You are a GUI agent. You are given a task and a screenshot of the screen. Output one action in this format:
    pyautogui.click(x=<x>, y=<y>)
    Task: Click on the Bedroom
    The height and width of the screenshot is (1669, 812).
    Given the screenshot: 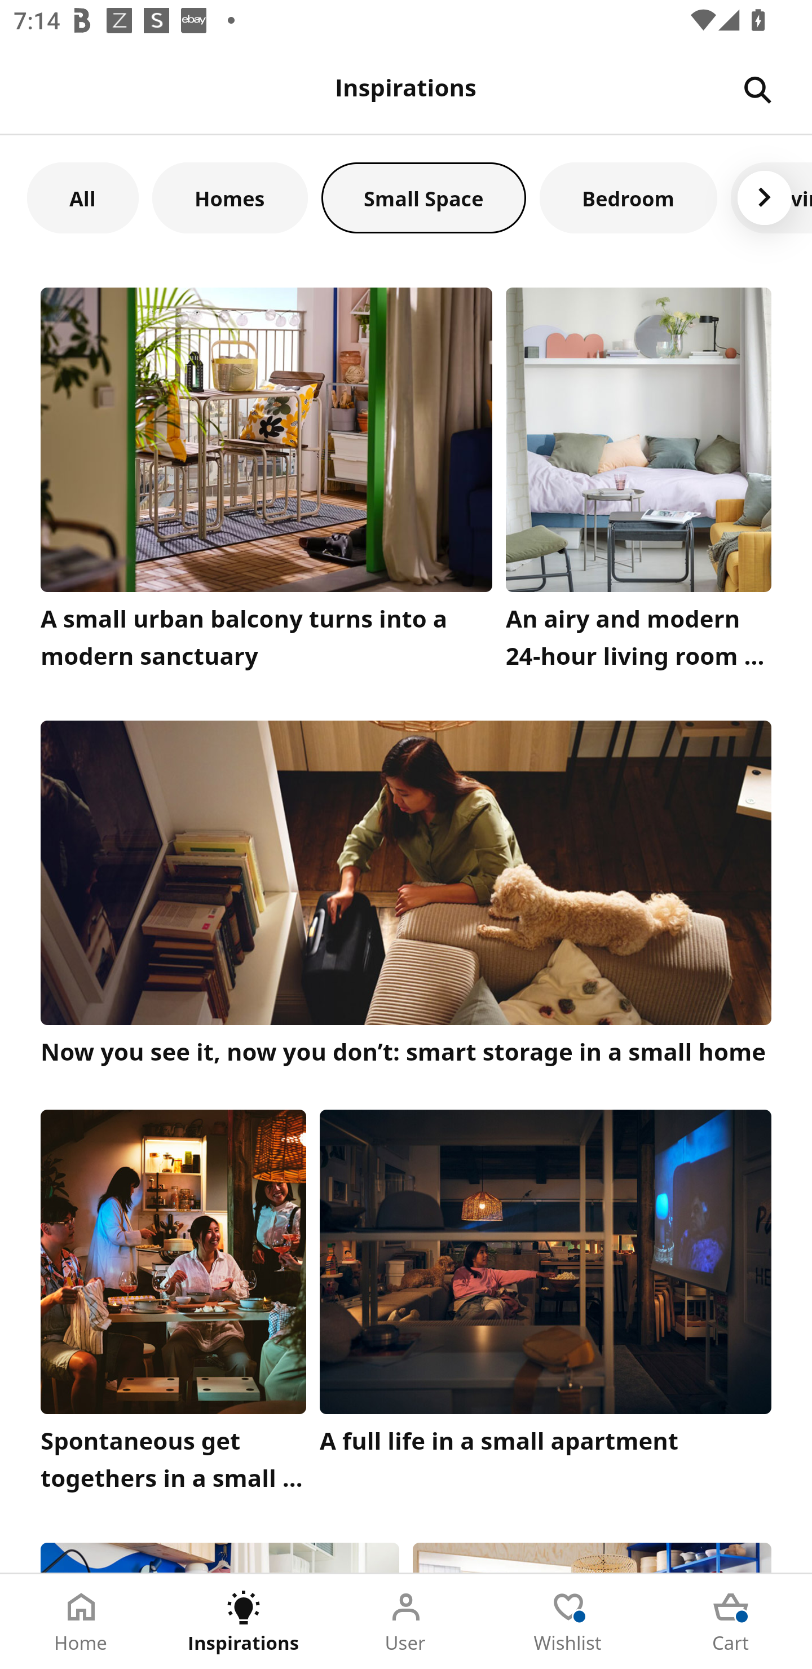 What is the action you would take?
    pyautogui.click(x=628, y=197)
    